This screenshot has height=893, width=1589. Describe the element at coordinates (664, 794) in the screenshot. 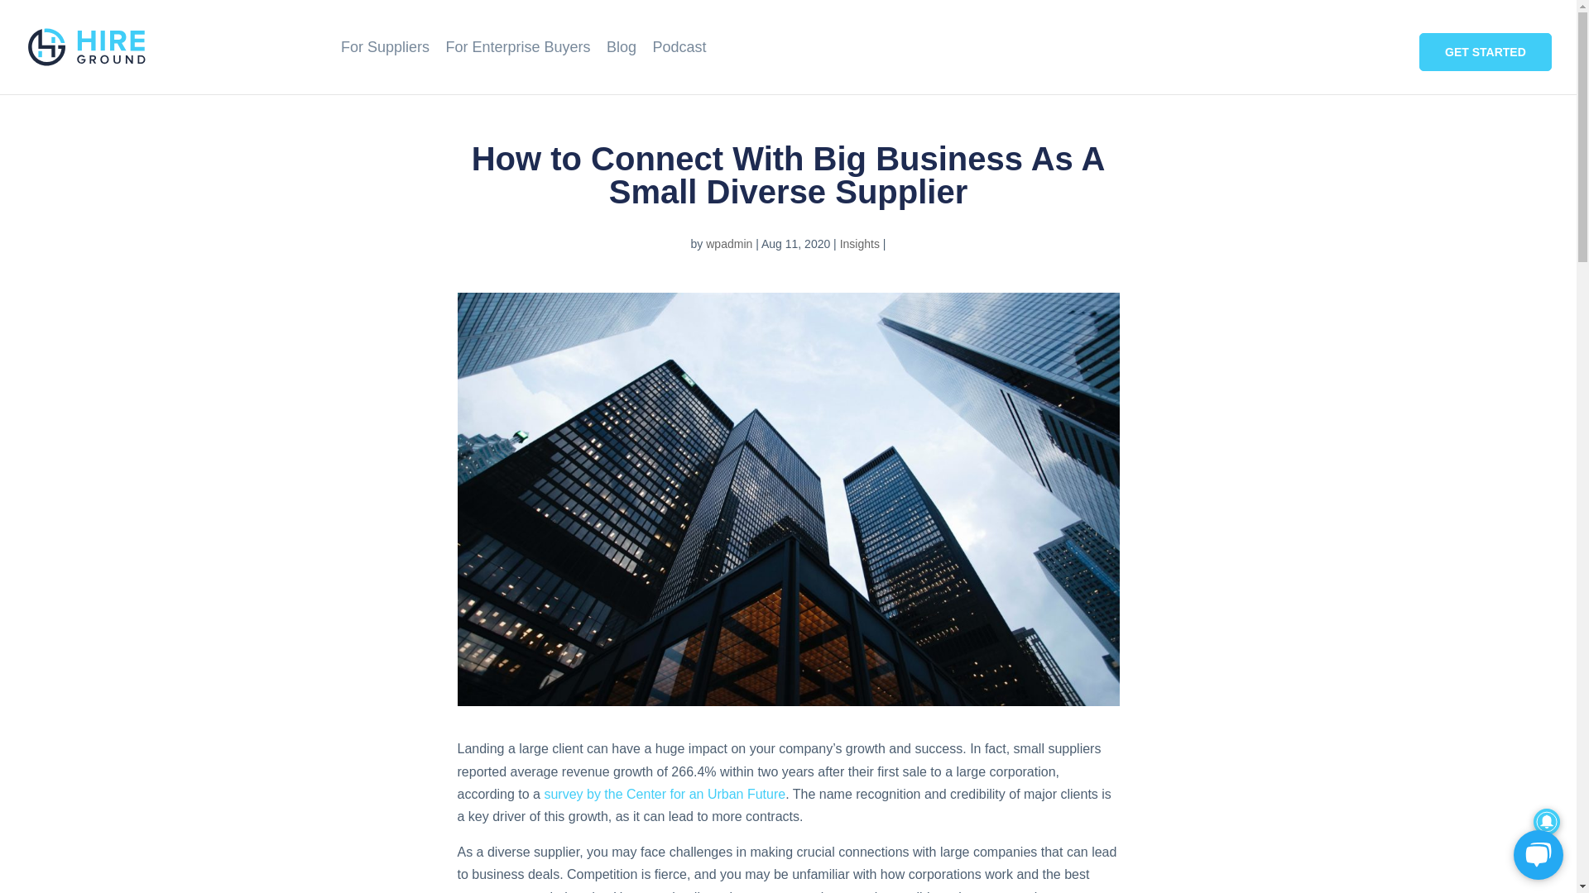

I see `survey by the Center for an Urban Future` at that location.